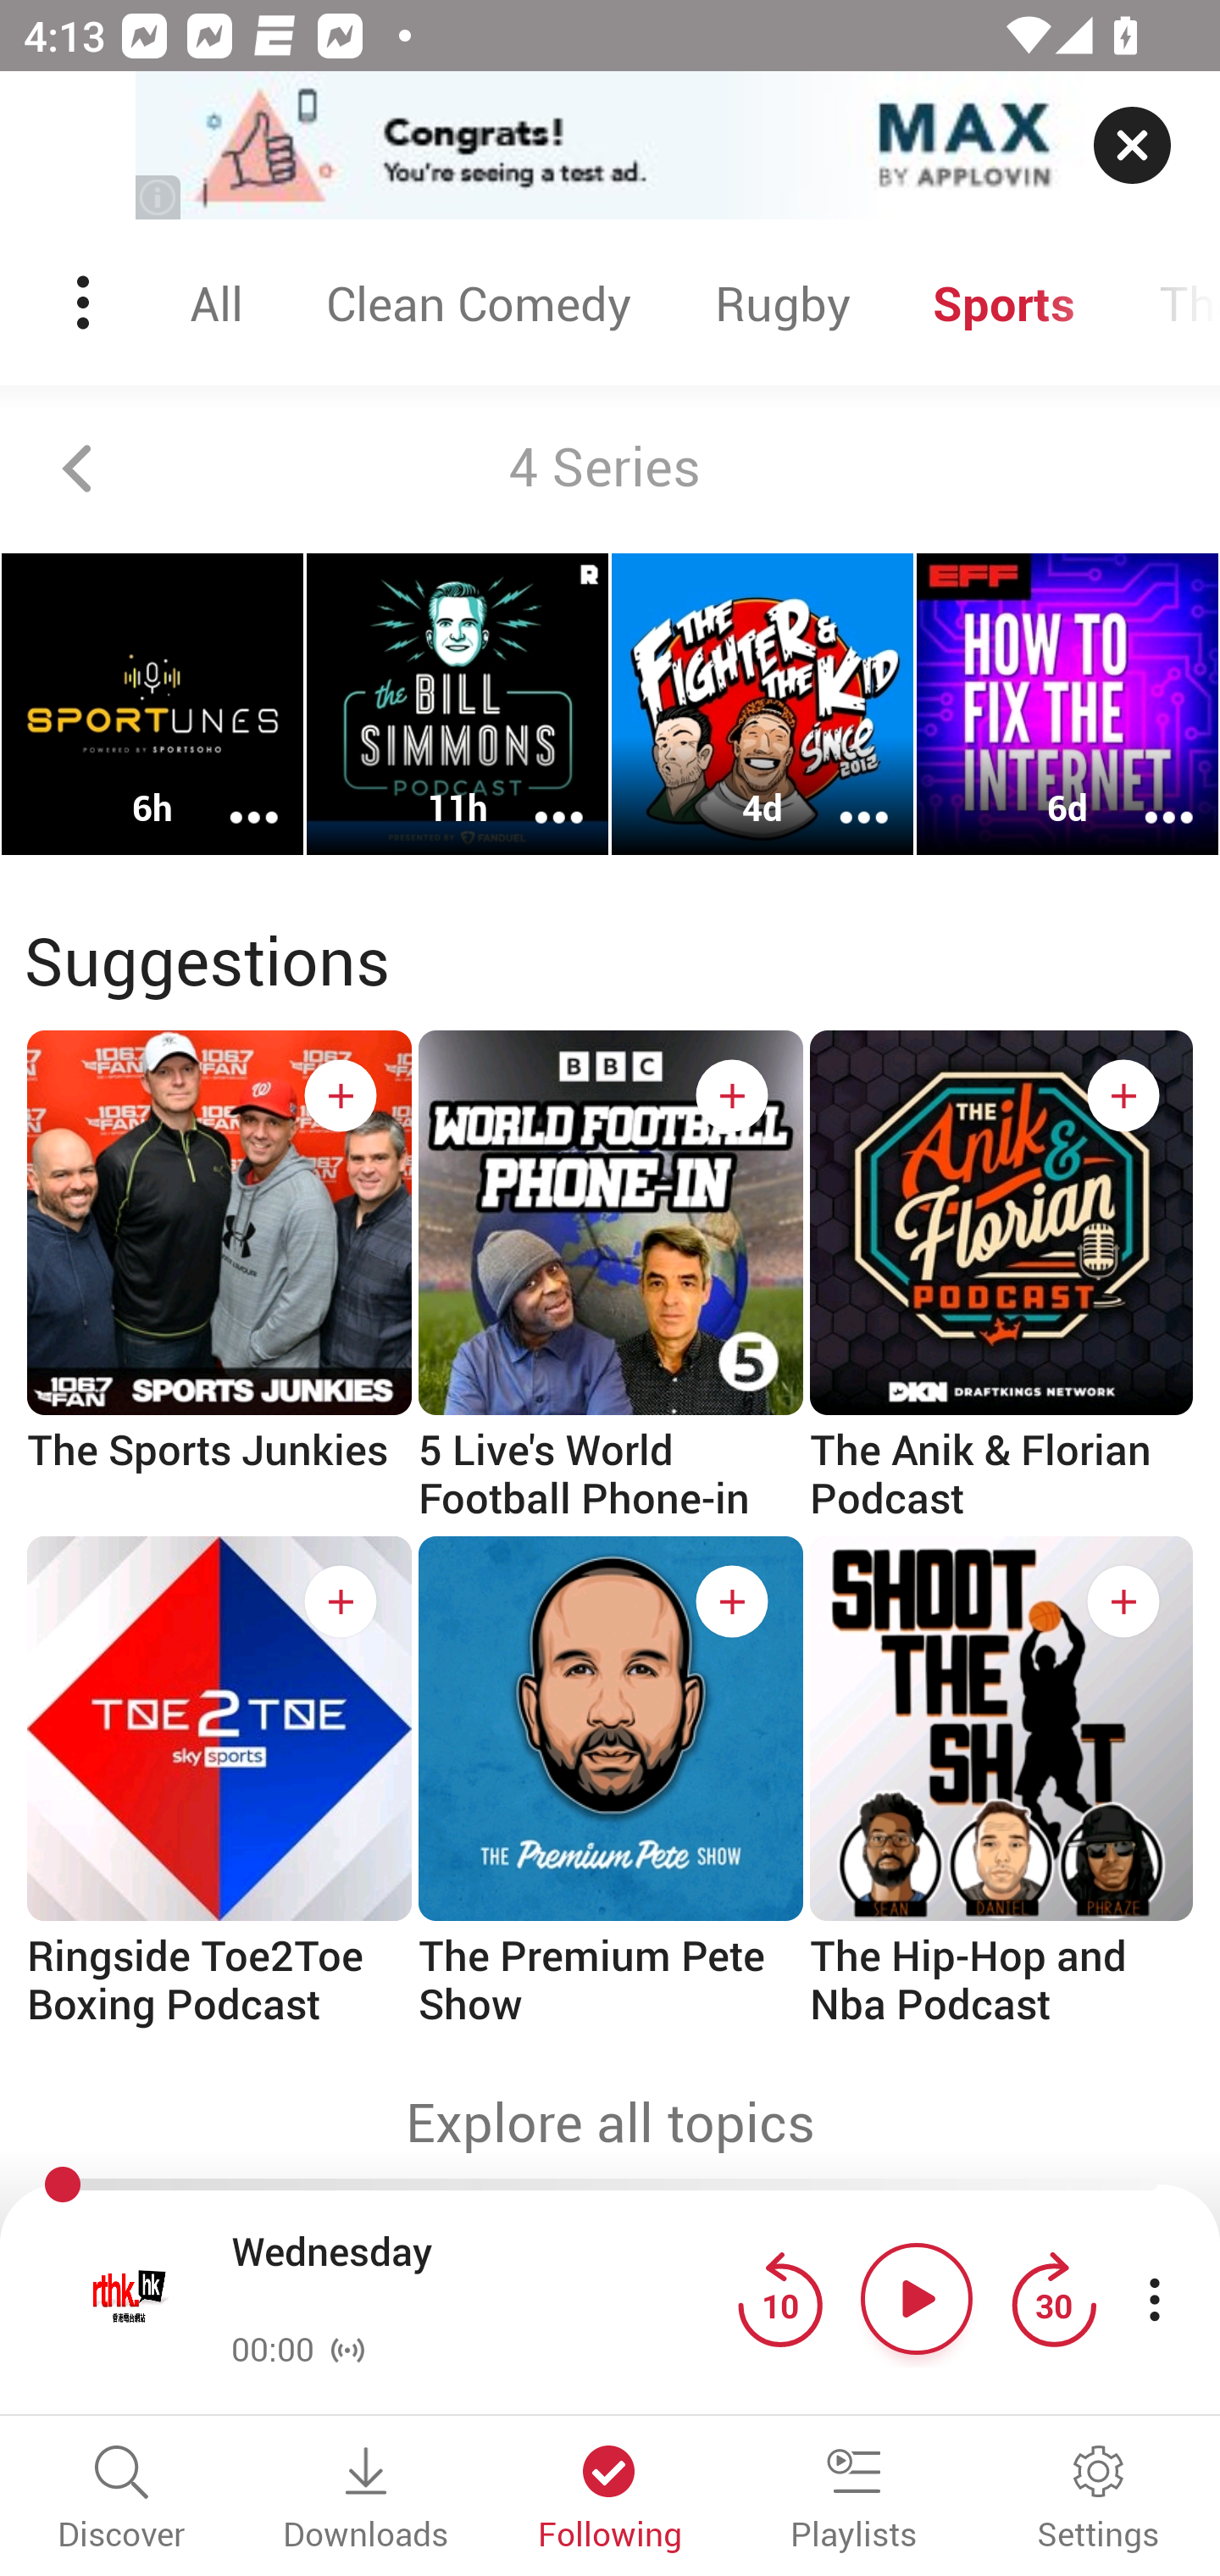  What do you see at coordinates (366, 2500) in the screenshot?
I see `Downloads` at bounding box center [366, 2500].